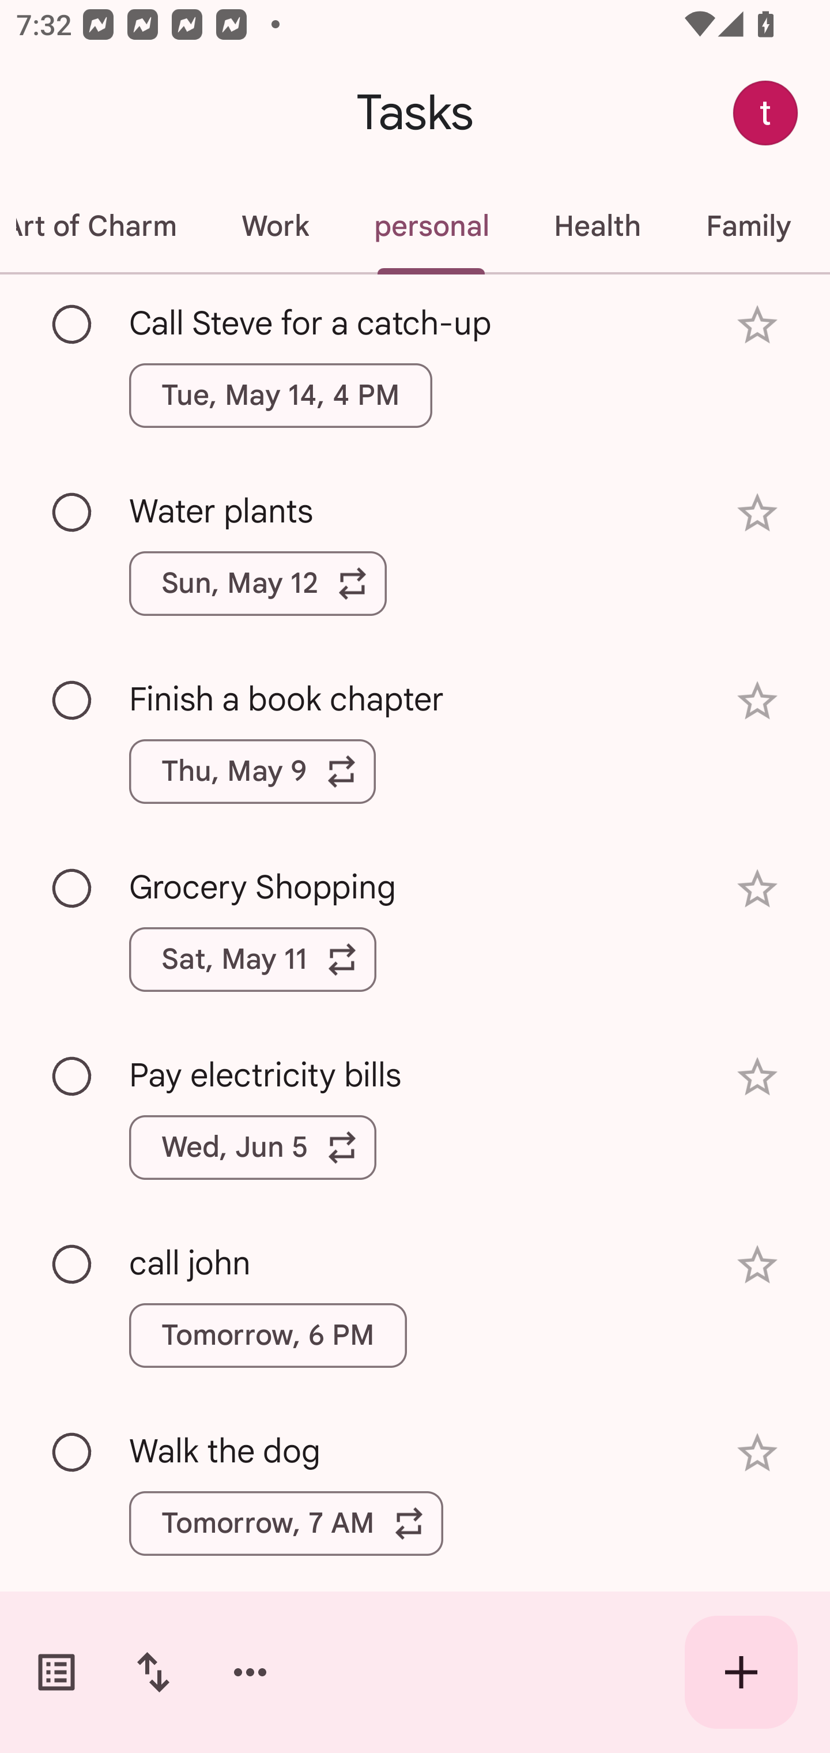 The width and height of the screenshot is (830, 1753). Describe the element at coordinates (252, 771) in the screenshot. I see `Thu, May 9` at that location.